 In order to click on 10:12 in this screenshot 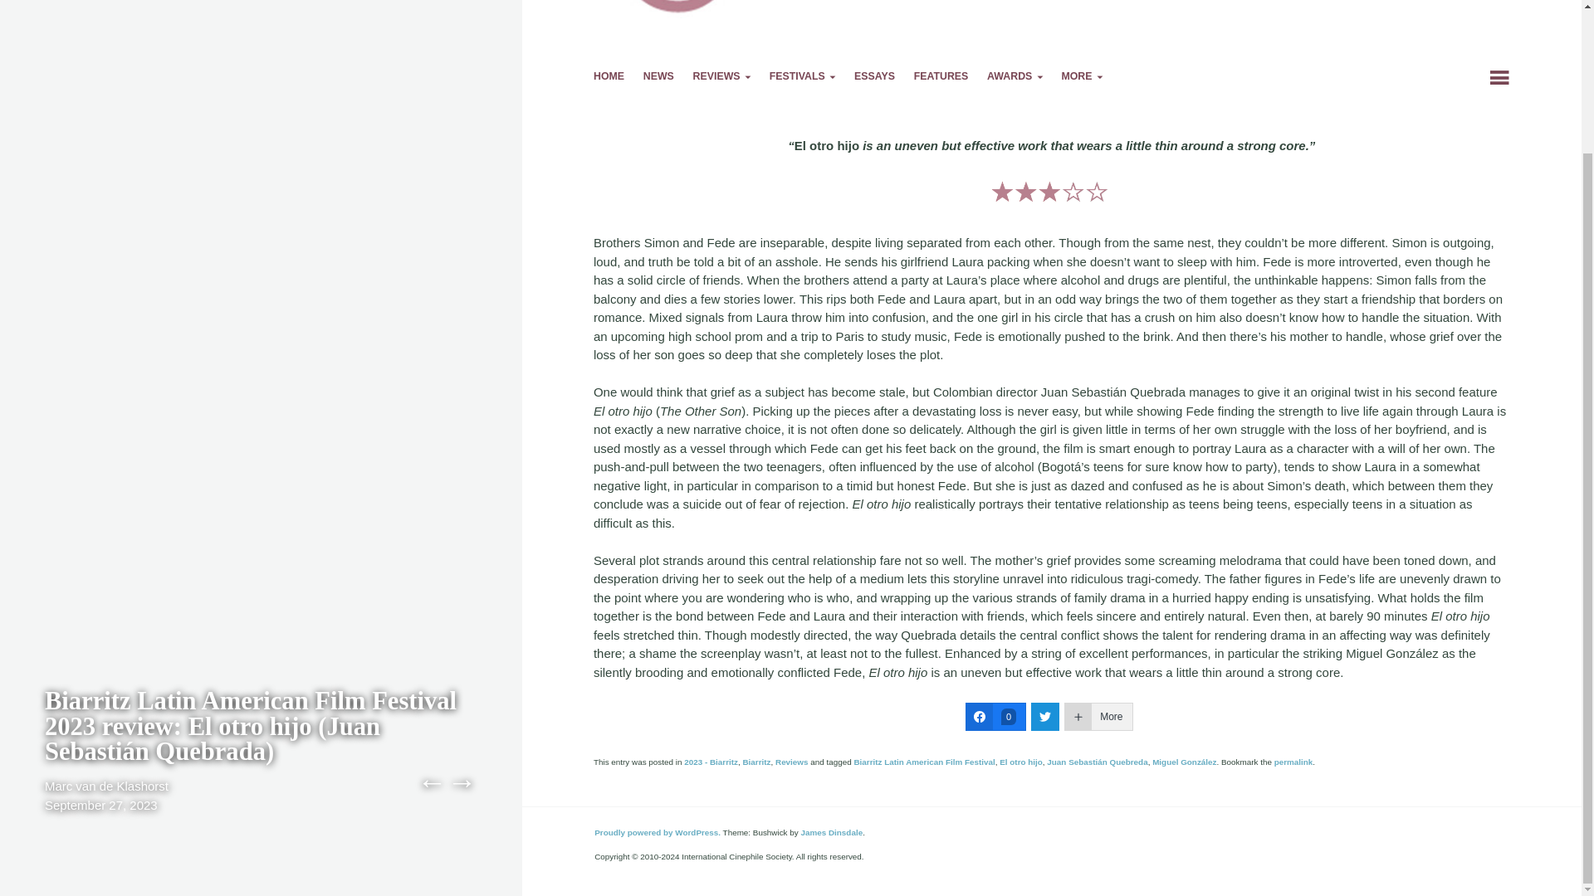, I will do `click(101, 631)`.